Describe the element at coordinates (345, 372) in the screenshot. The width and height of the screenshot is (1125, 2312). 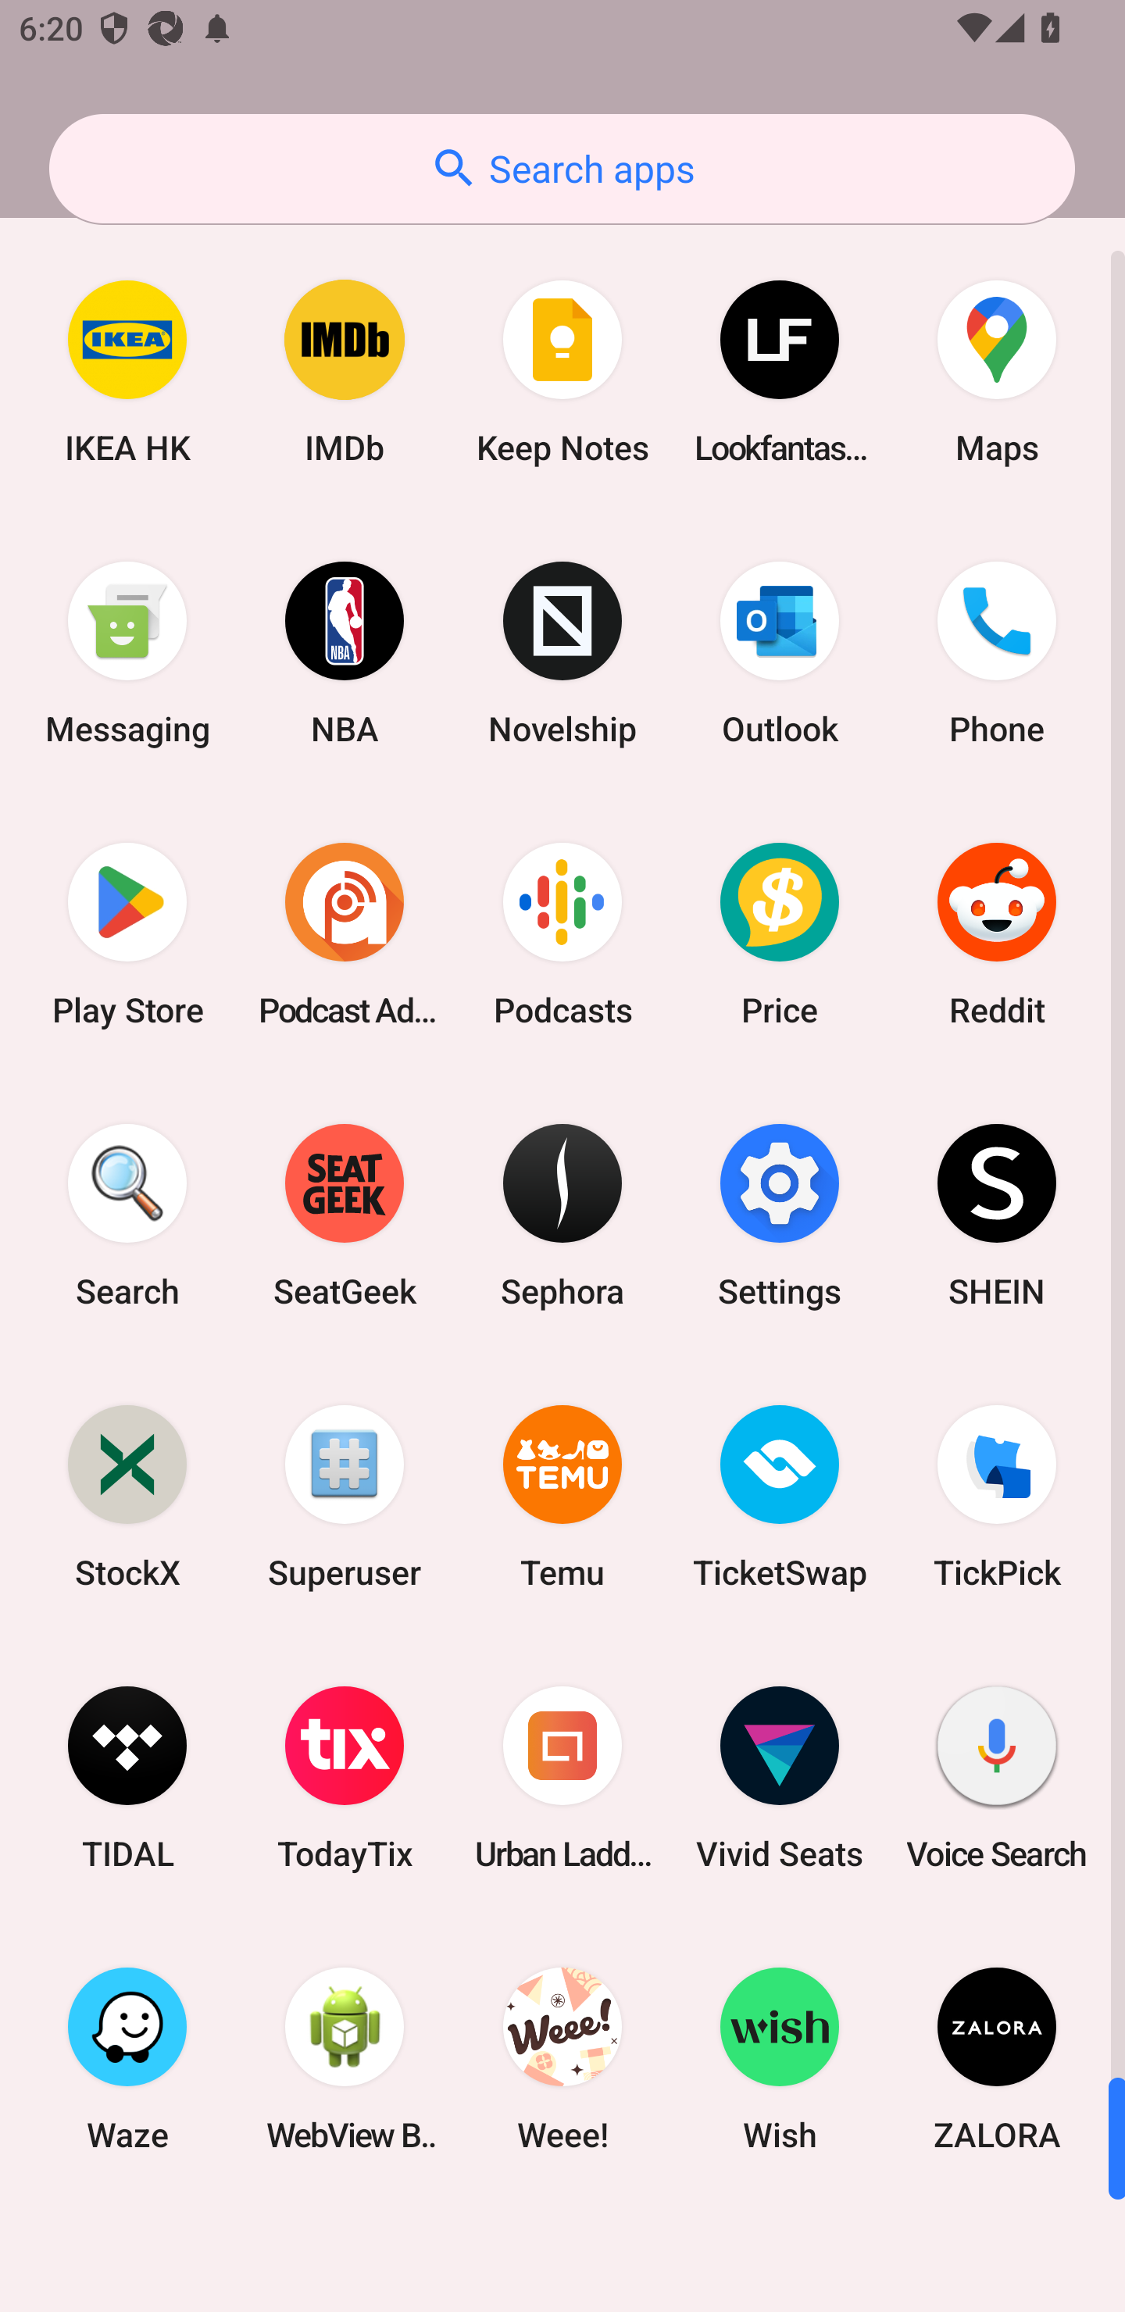
I see `IMDb` at that location.